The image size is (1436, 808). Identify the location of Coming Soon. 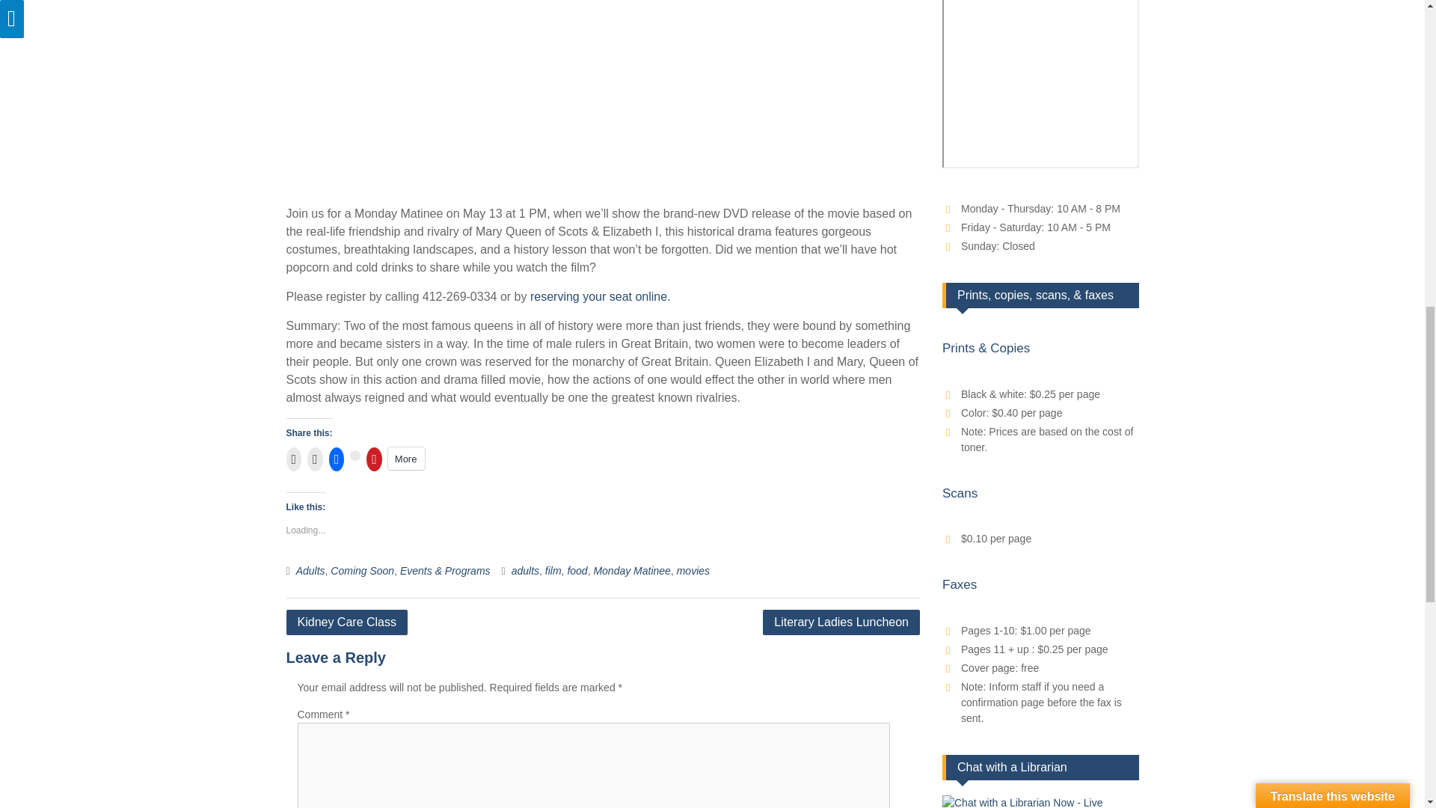
(362, 570).